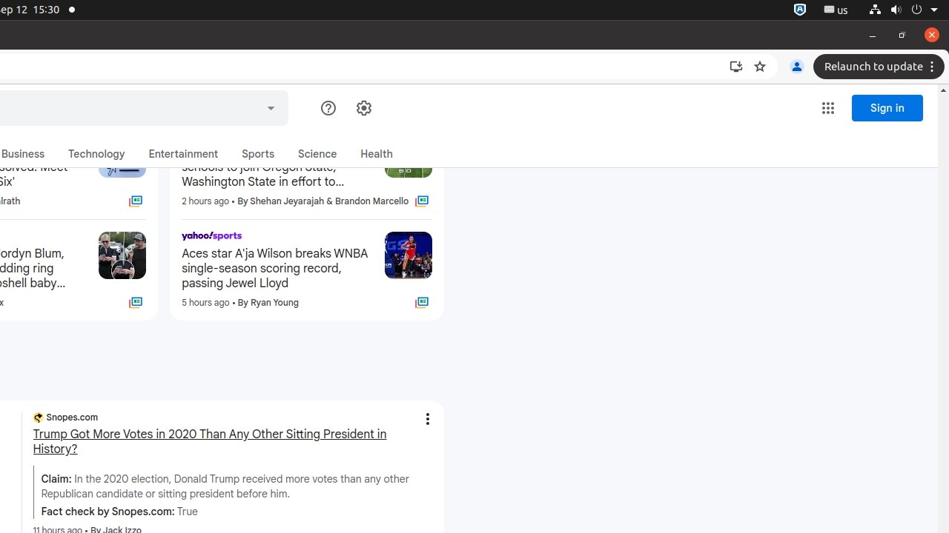 The height and width of the screenshot is (533, 949). Describe the element at coordinates (83, 238) in the screenshot. I see `More - Dave Grohl’s wife, Jordyn Blum, spotted without wedding ring weeks before bombshell baby news` at that location.